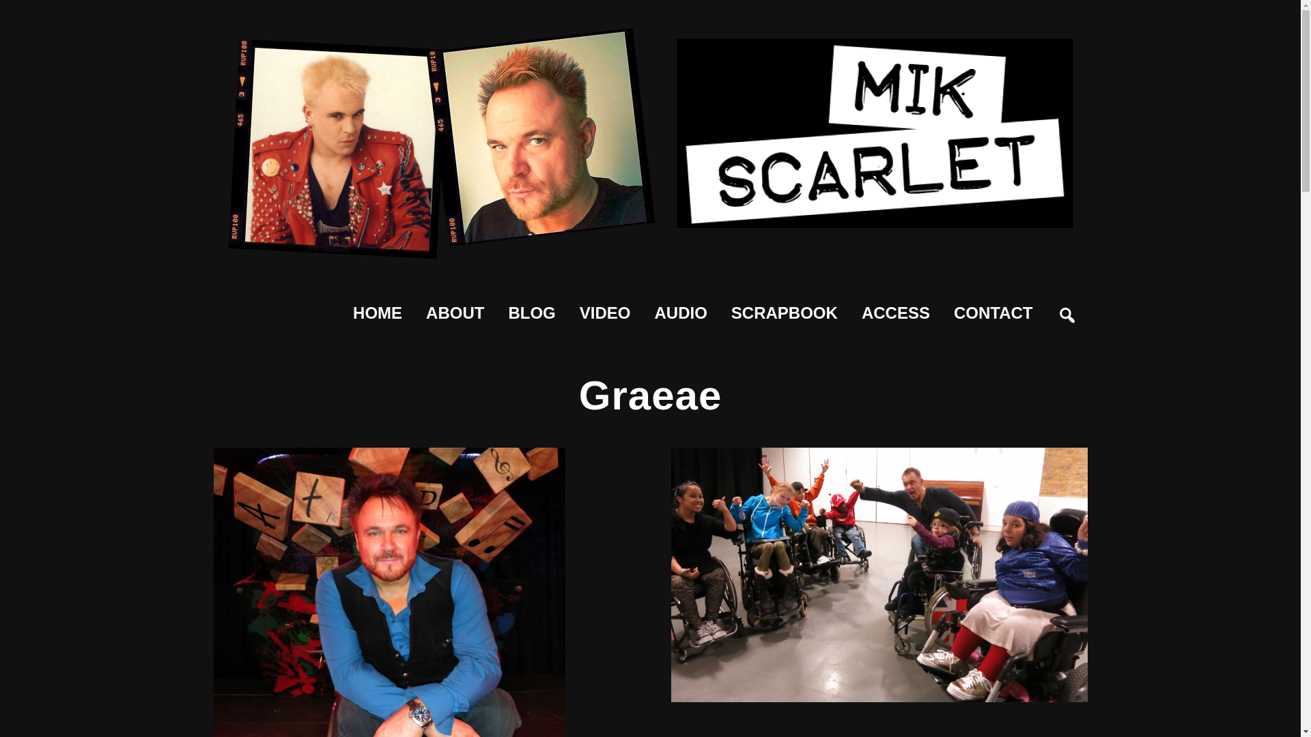  I want to click on HOME, so click(377, 313).